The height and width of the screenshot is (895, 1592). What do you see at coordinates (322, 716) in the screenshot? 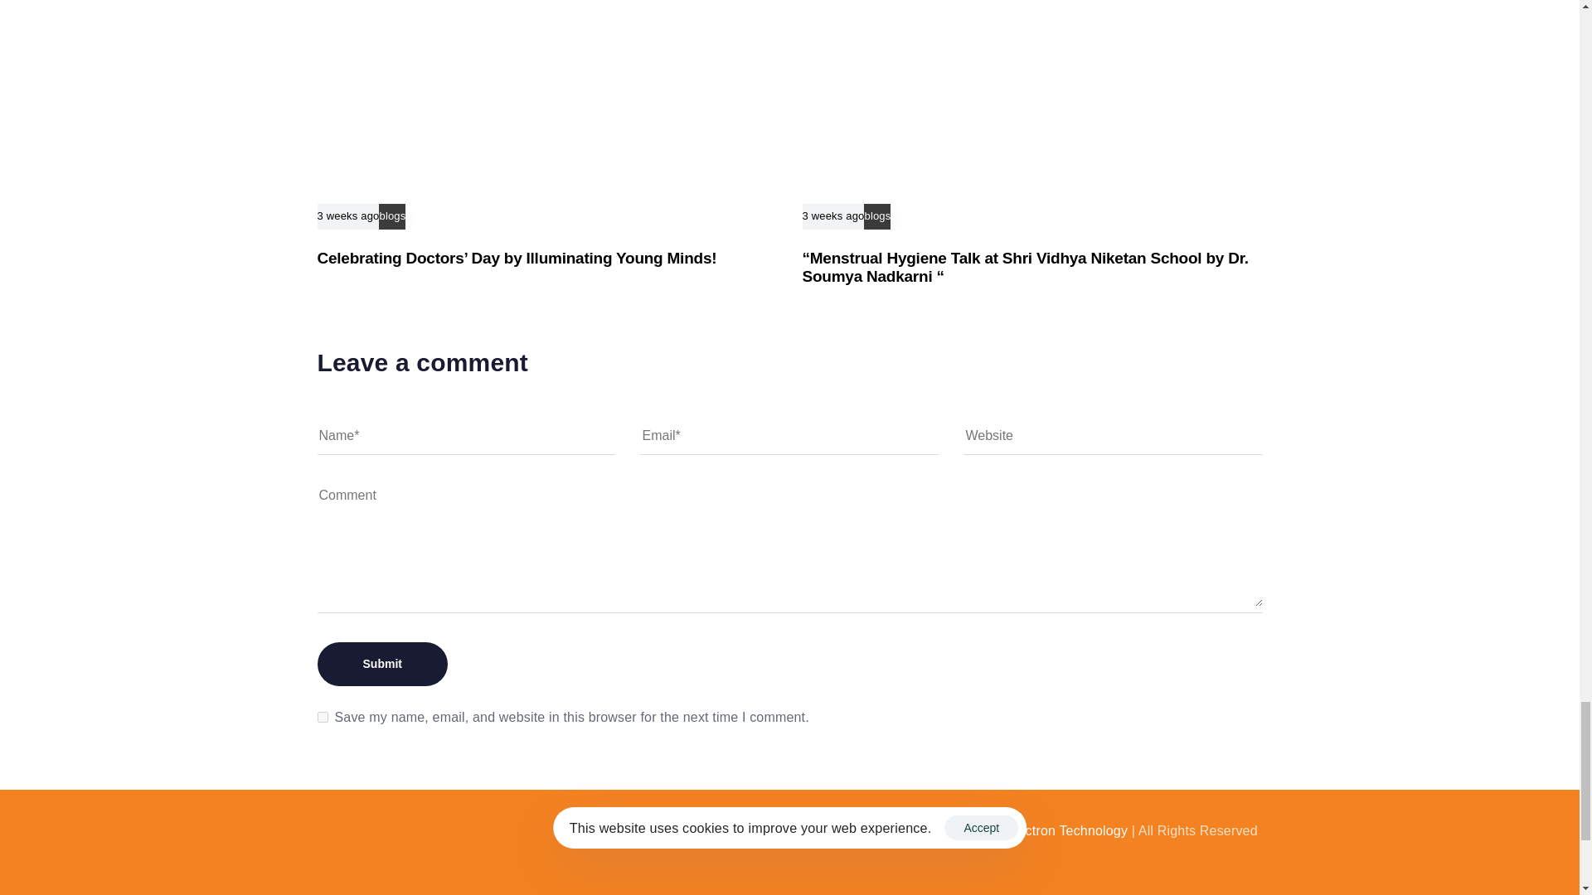
I see `yes` at bounding box center [322, 716].